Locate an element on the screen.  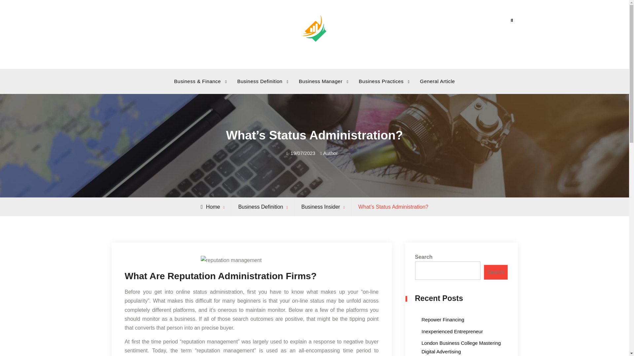
Search is located at coordinates (511, 20).